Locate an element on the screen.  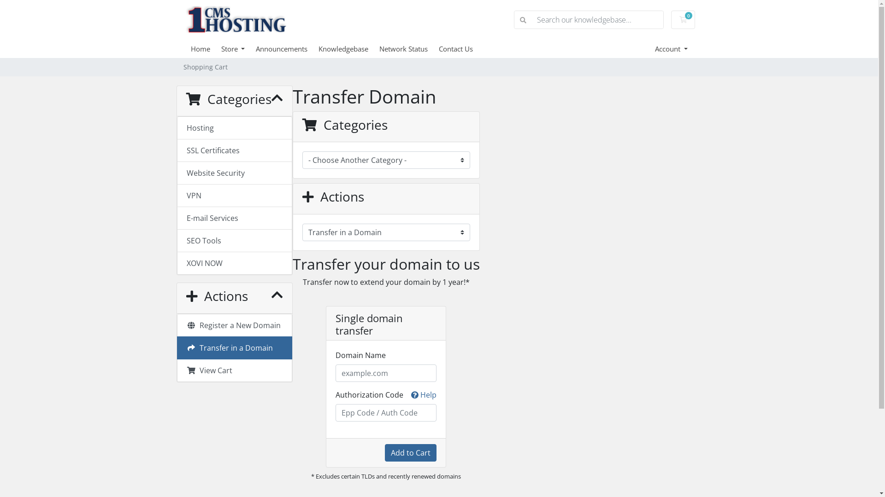
Home is located at coordinates (206, 49).